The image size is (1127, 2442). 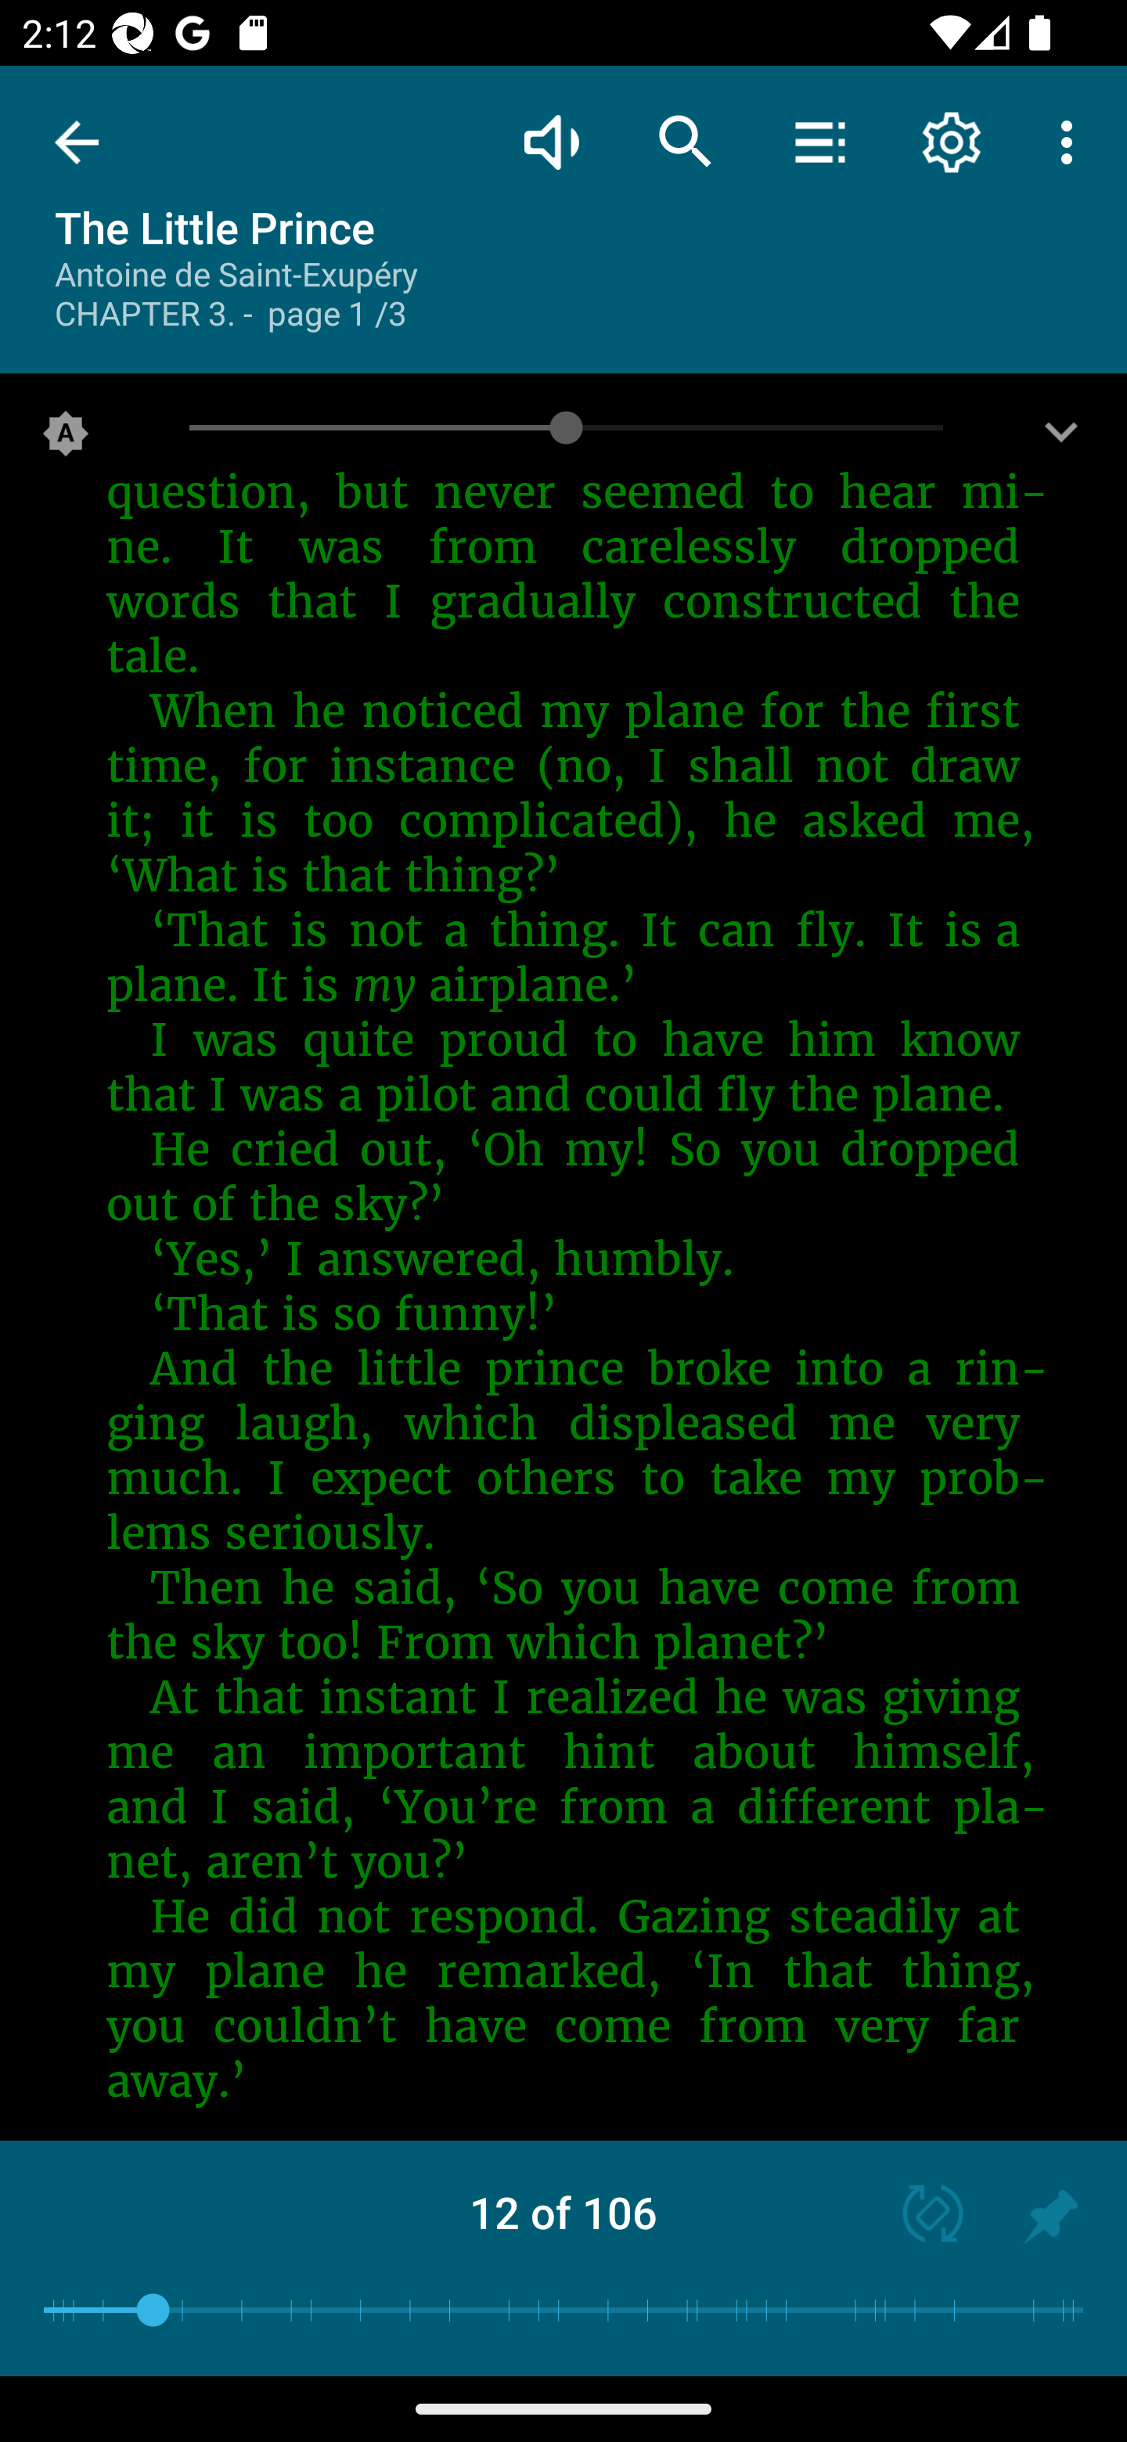 I want to click on Add to history, so click(x=1050, y=2217).